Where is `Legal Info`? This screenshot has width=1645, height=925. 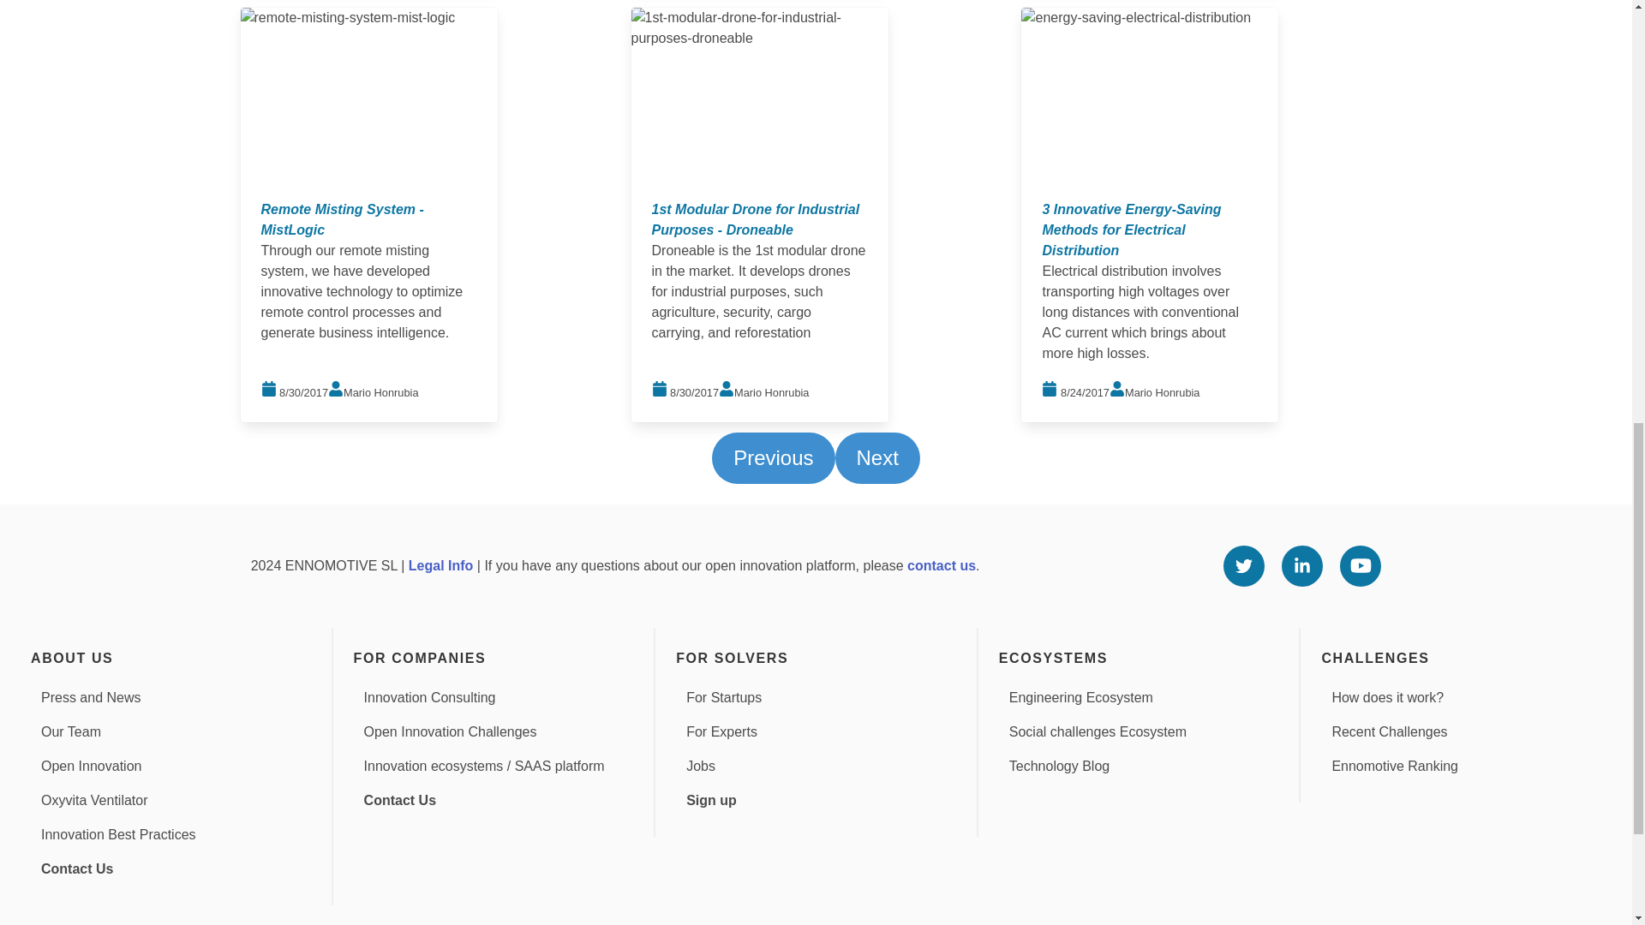 Legal Info is located at coordinates (440, 565).